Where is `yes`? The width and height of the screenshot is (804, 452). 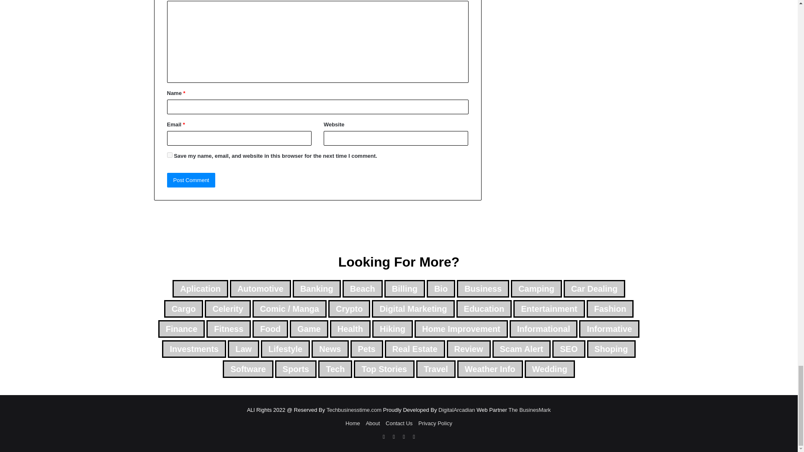
yes is located at coordinates (169, 155).